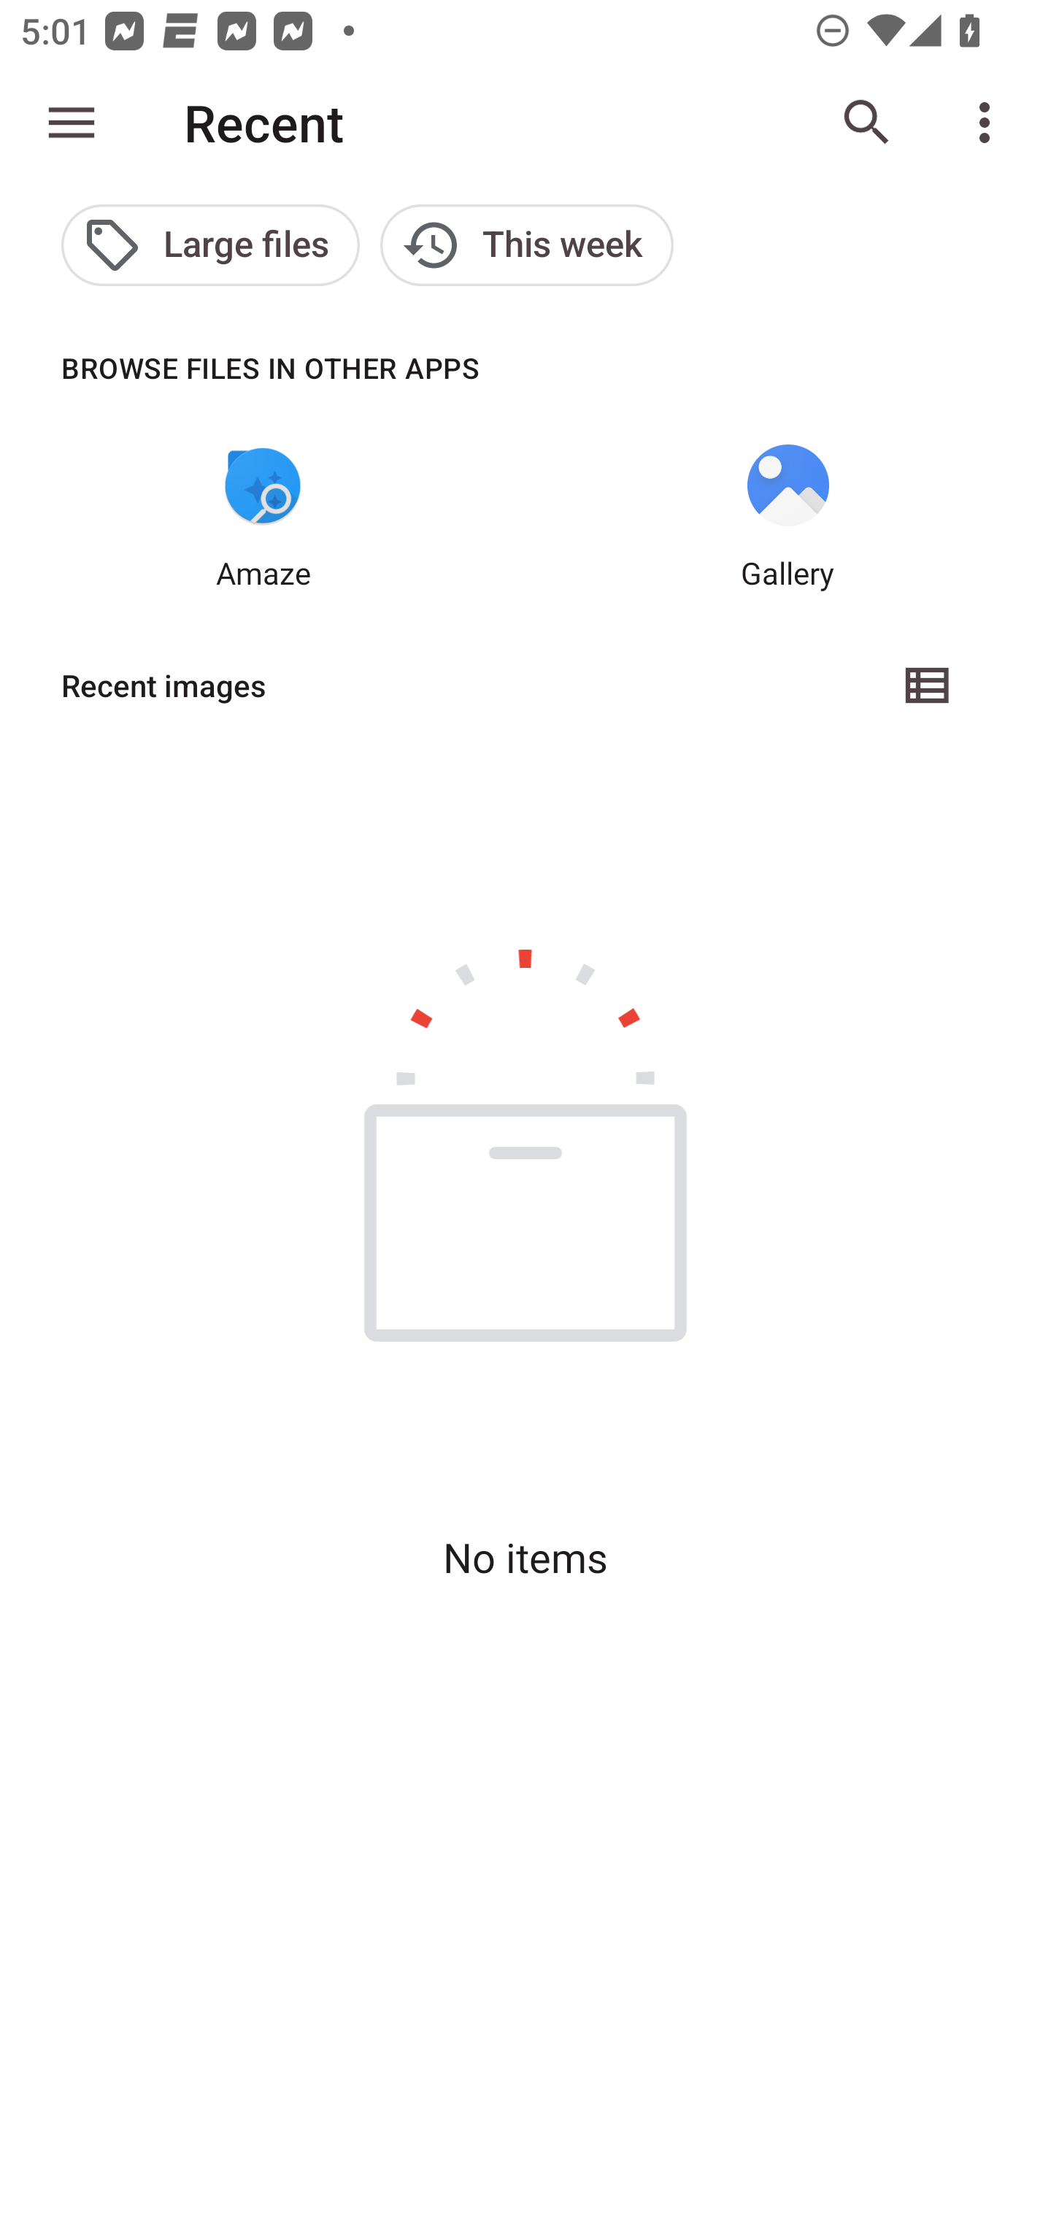  What do you see at coordinates (788, 518) in the screenshot?
I see `Gallery` at bounding box center [788, 518].